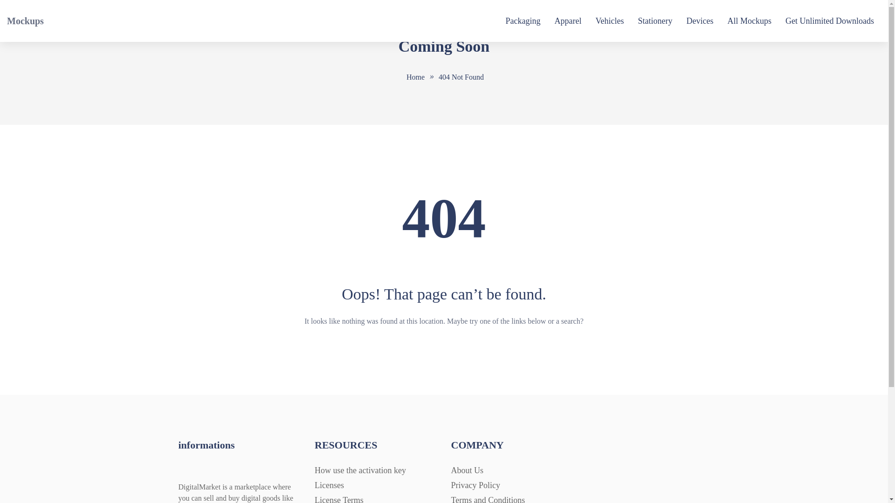  Describe the element at coordinates (329, 485) in the screenshot. I see `Licenses` at that location.